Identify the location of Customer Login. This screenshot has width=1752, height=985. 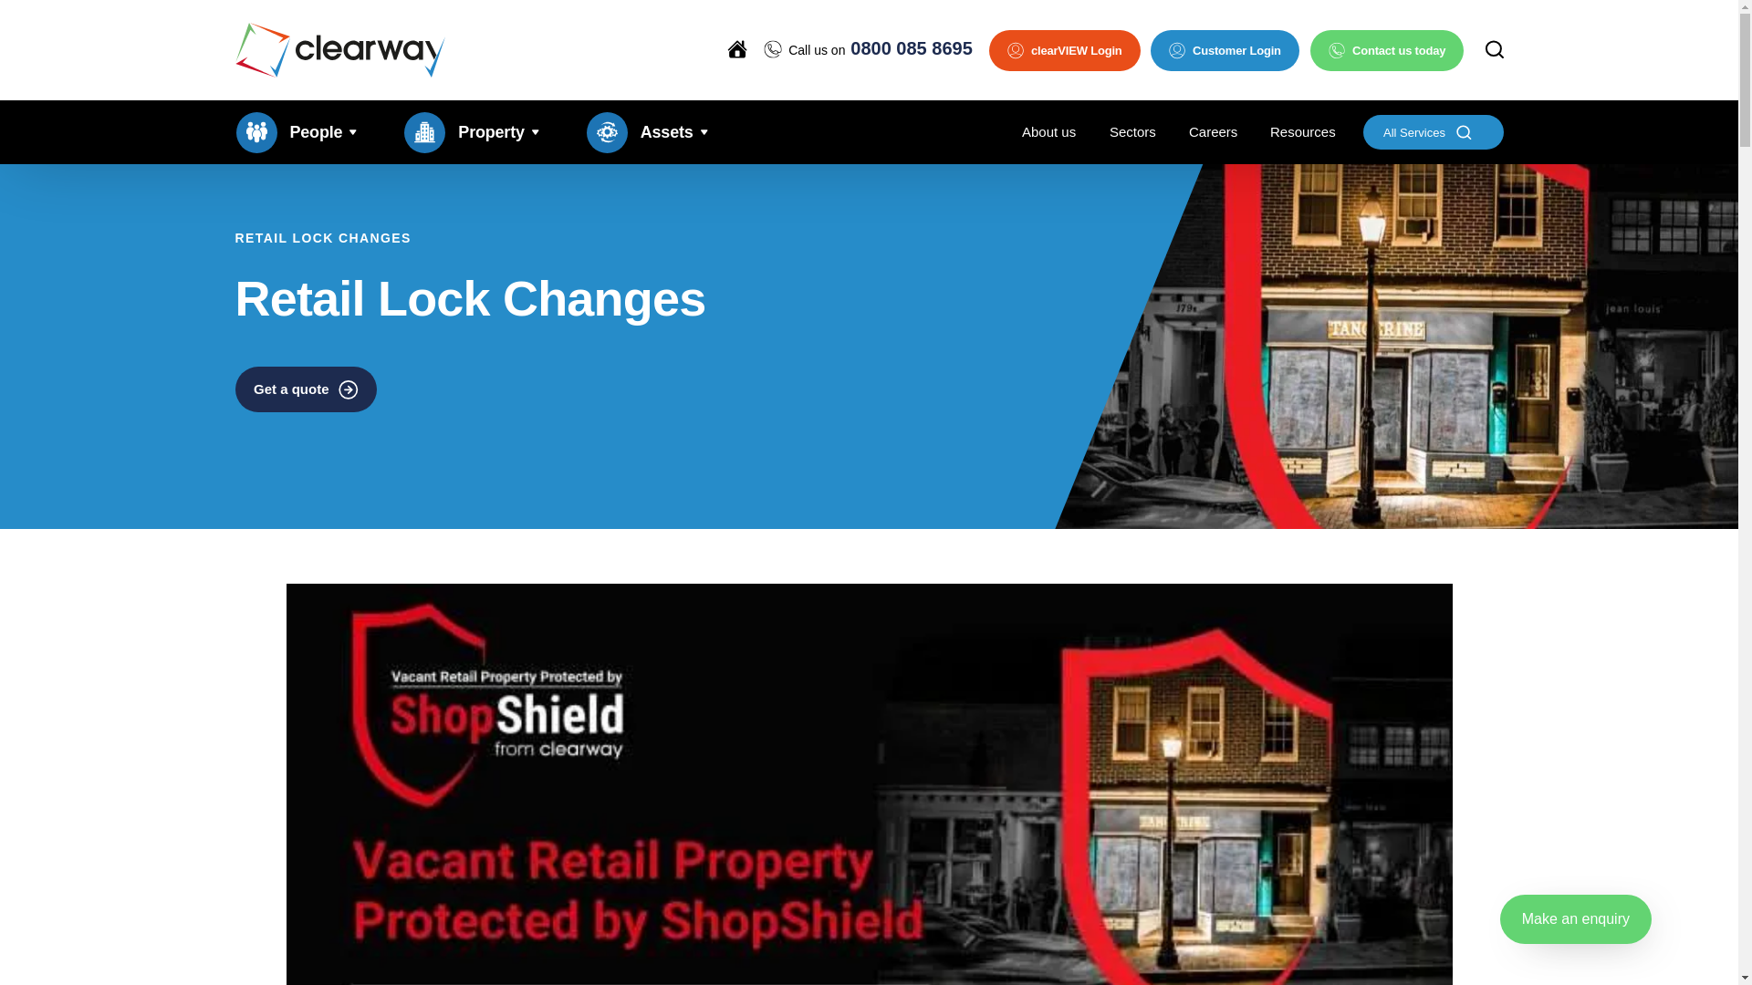
(1225, 49).